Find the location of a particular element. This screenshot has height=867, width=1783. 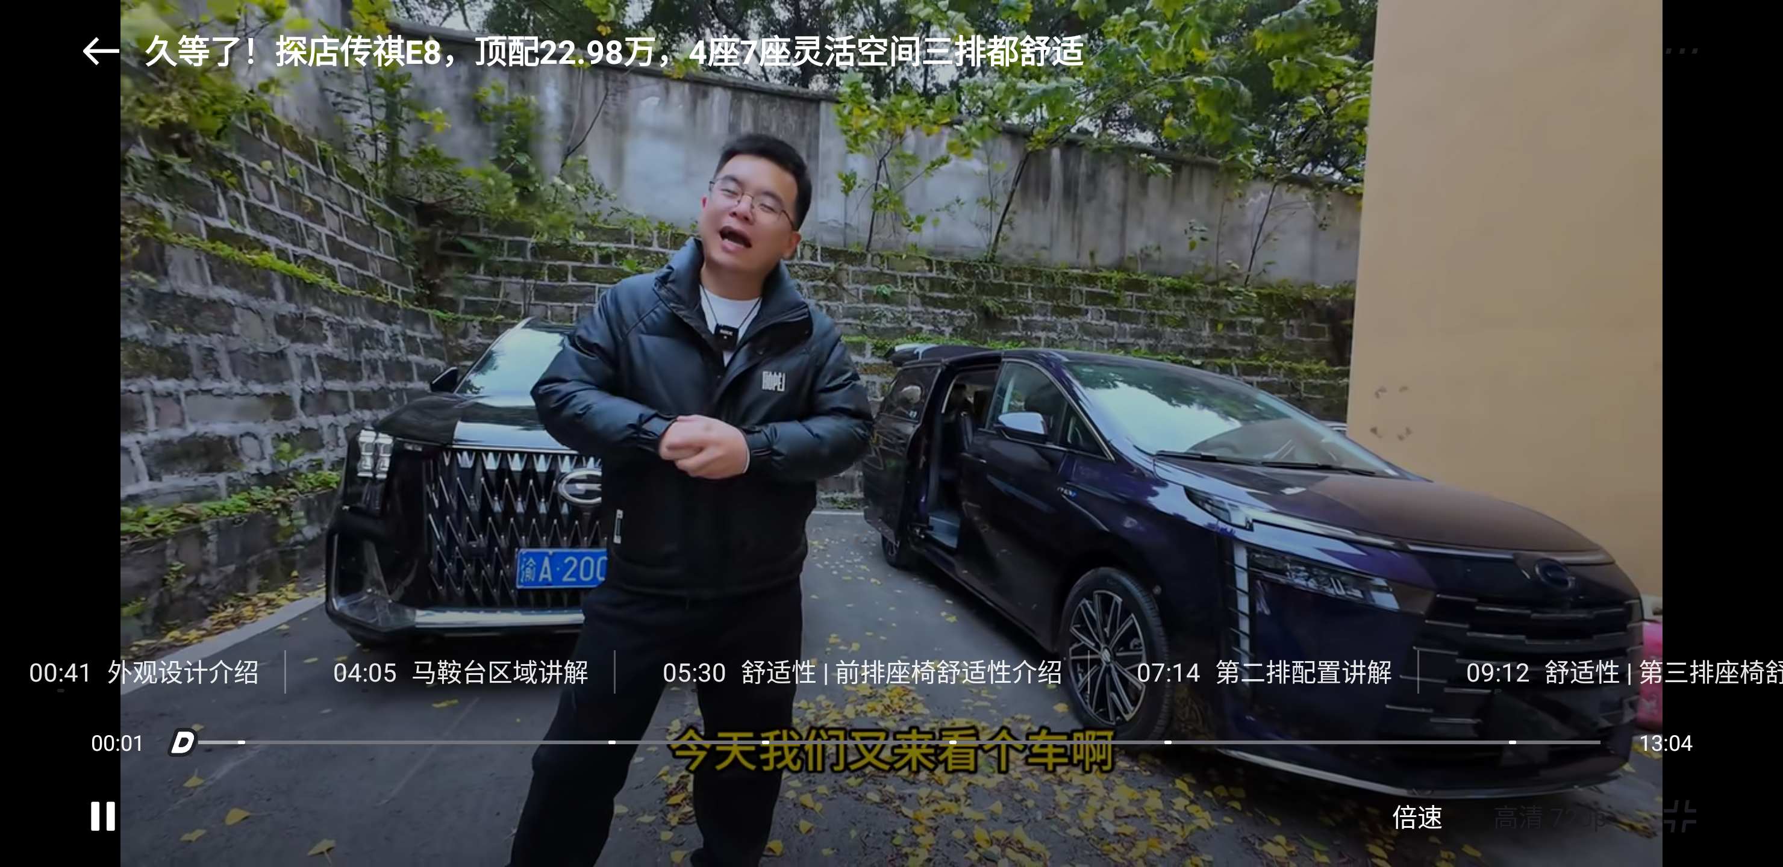

 is located at coordinates (1681, 51).